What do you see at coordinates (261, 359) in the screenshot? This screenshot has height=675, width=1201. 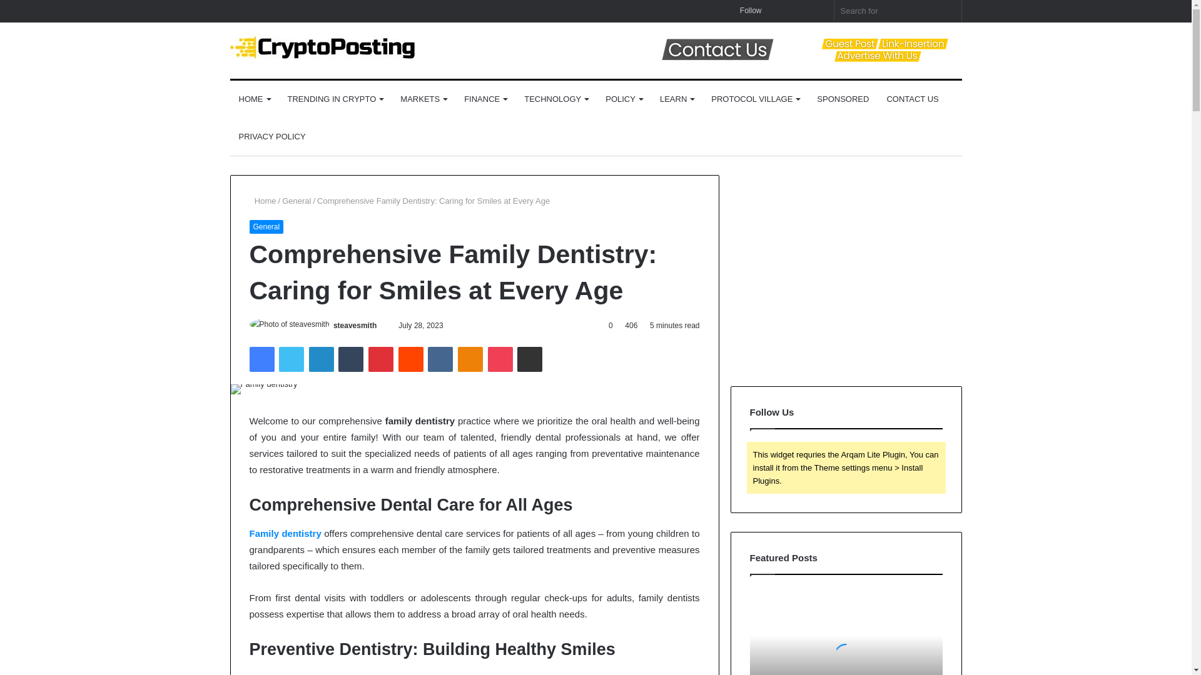 I see `Facebook` at bounding box center [261, 359].